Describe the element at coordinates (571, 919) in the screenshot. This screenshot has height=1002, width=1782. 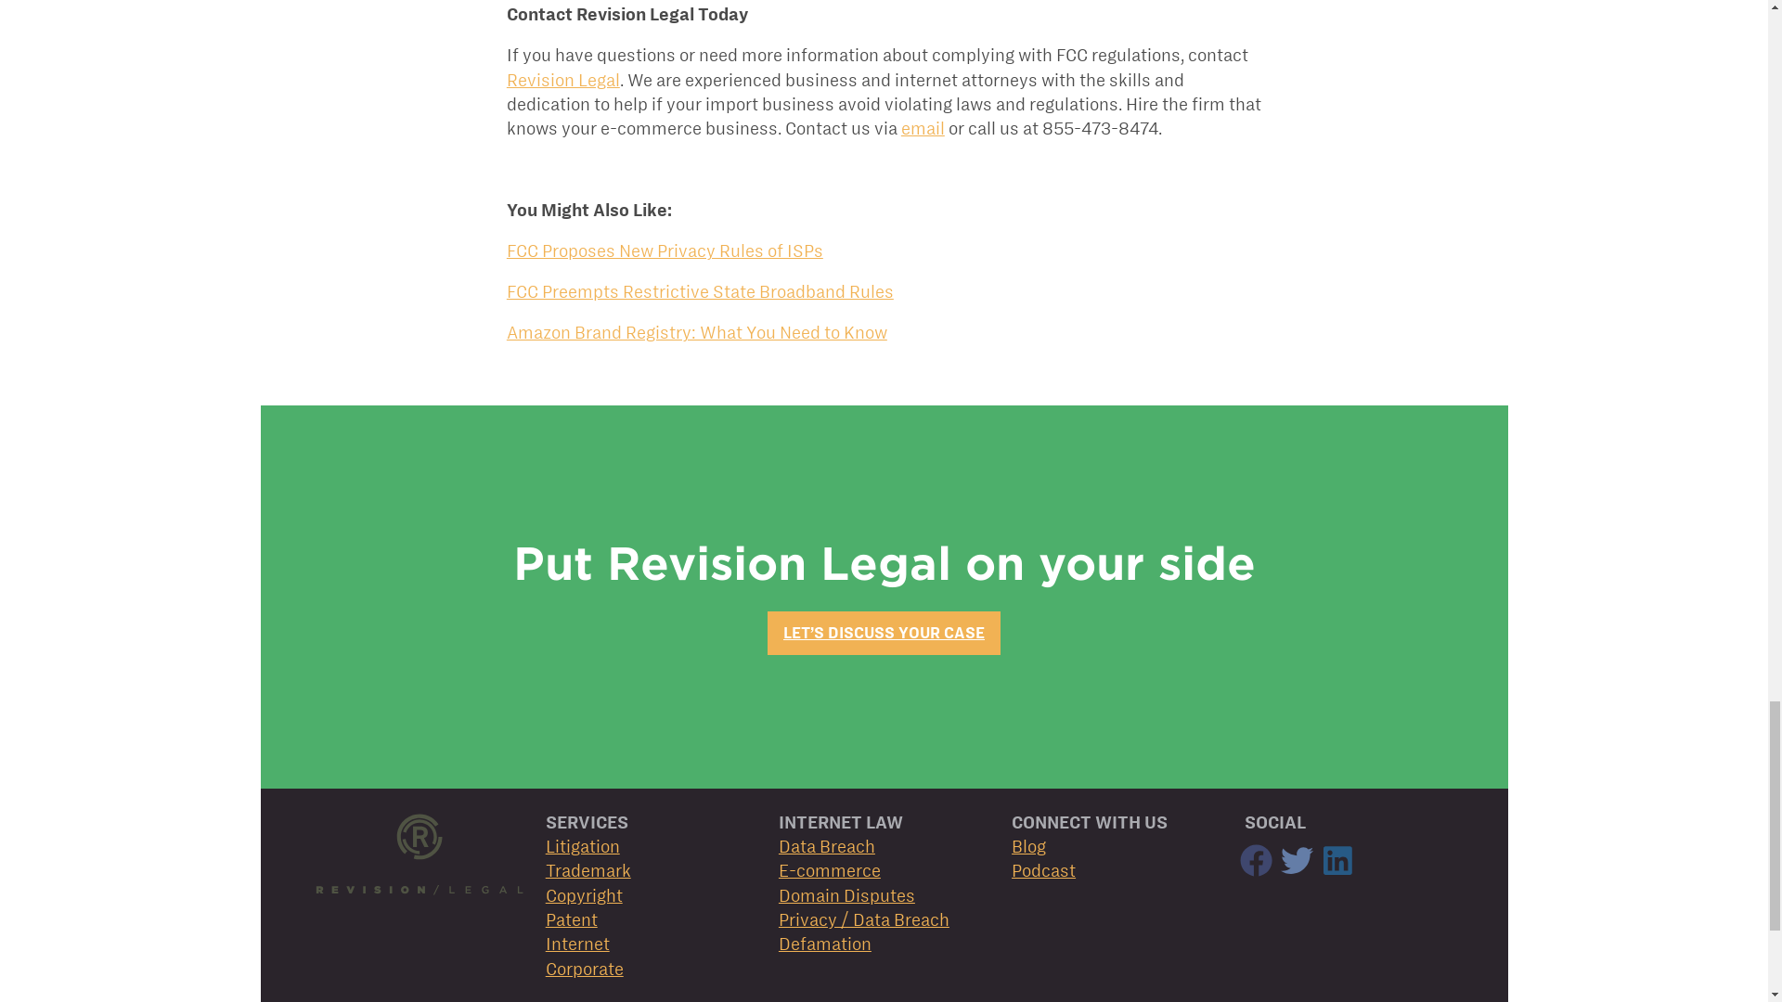
I see `Patent` at that location.